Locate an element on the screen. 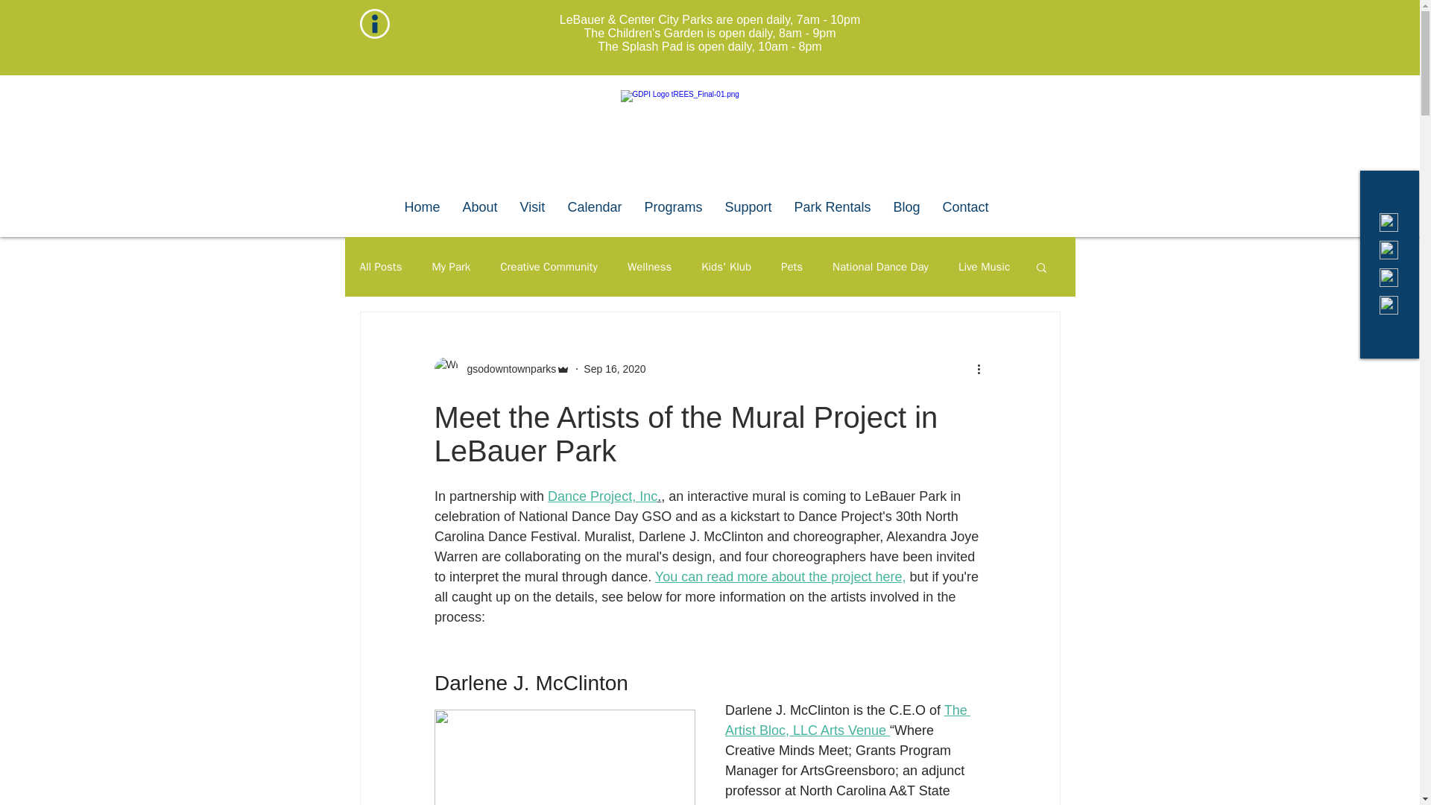 Image resolution: width=1431 pixels, height=805 pixels. Sep 16, 2020 is located at coordinates (614, 368).